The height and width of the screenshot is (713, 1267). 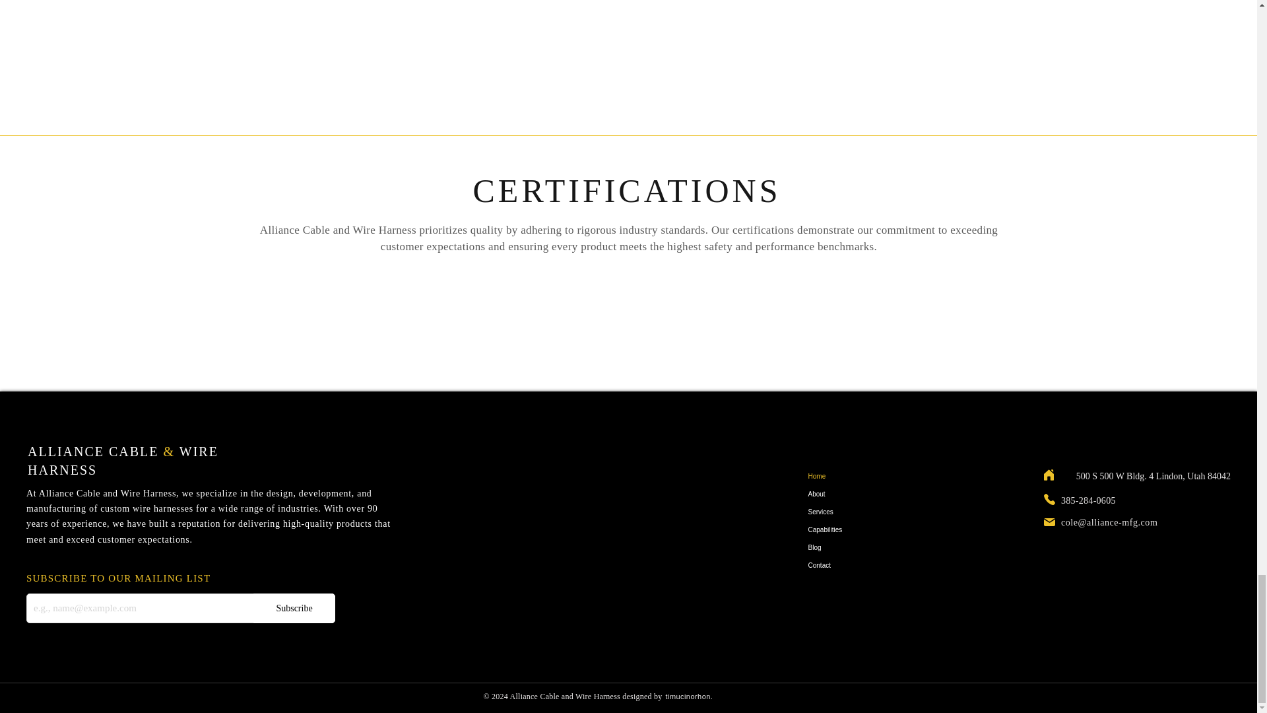 What do you see at coordinates (854, 494) in the screenshot?
I see `About` at bounding box center [854, 494].